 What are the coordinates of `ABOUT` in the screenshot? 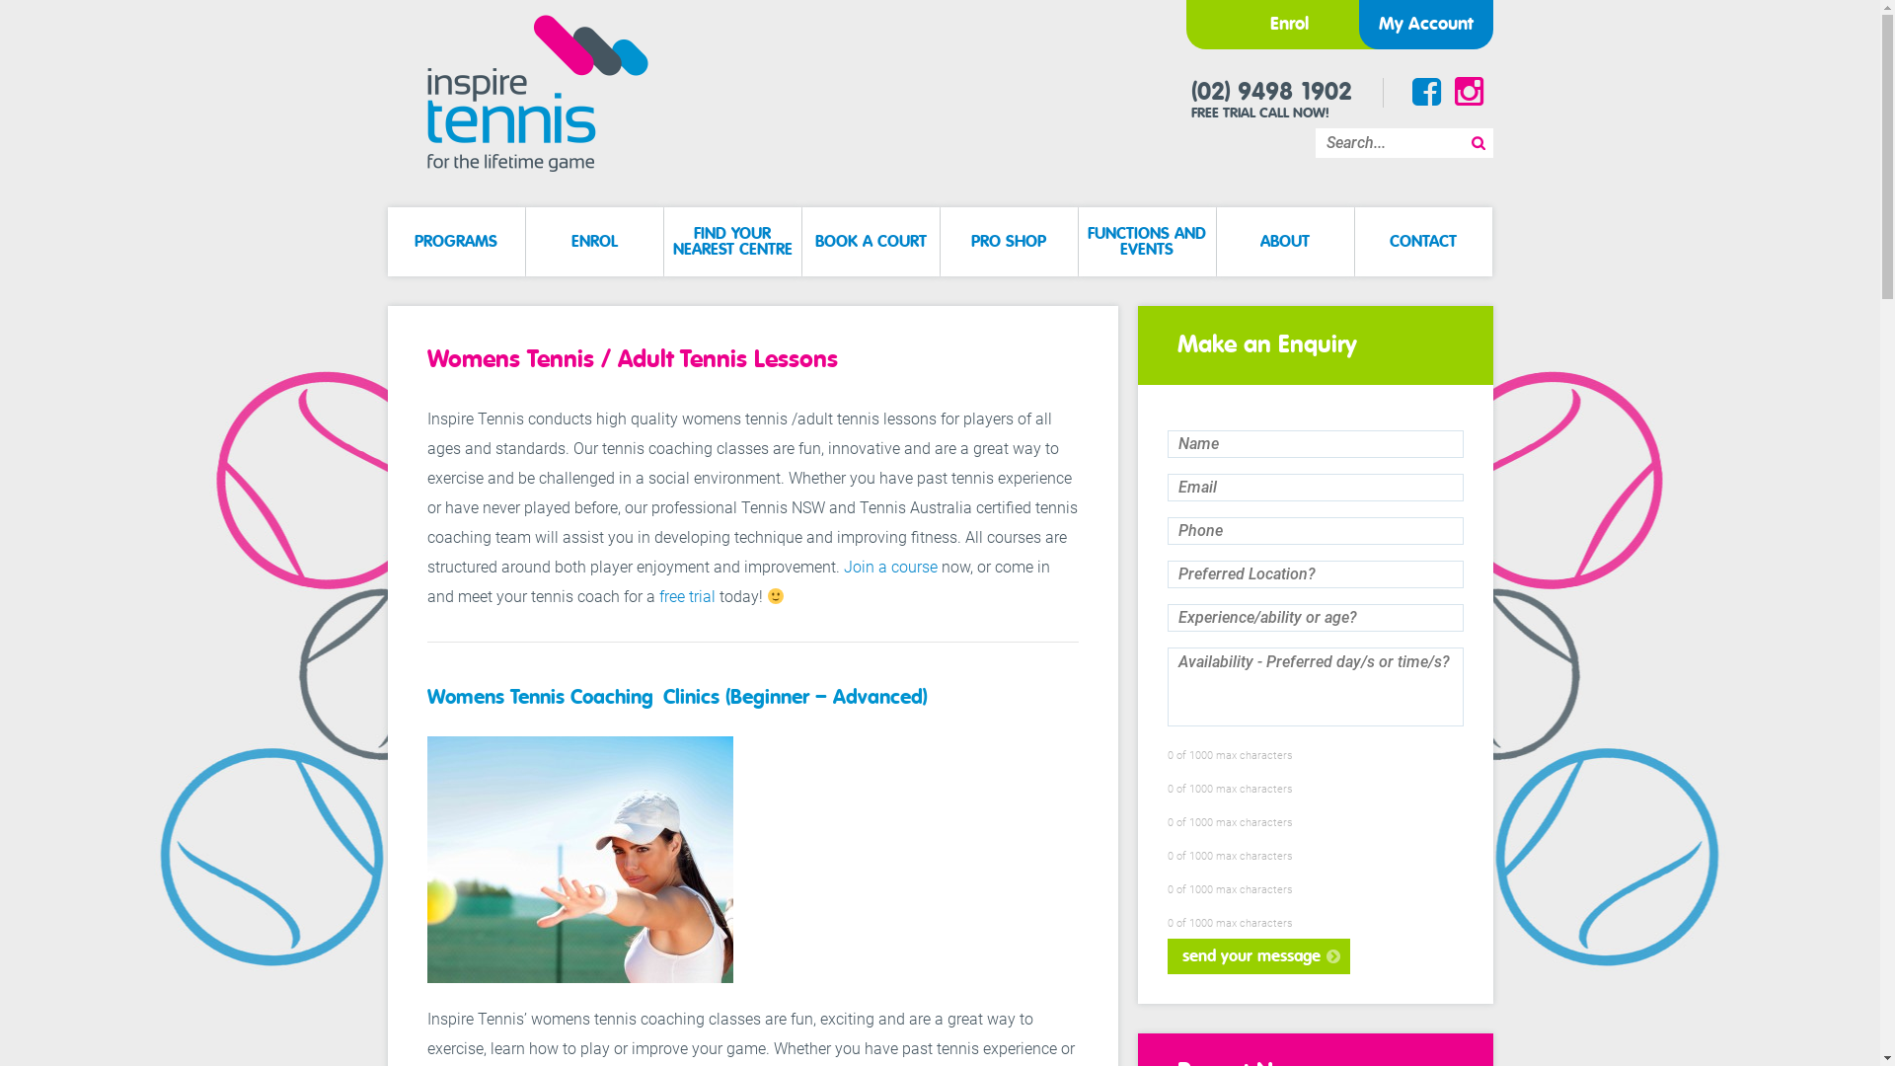 It's located at (1285, 242).